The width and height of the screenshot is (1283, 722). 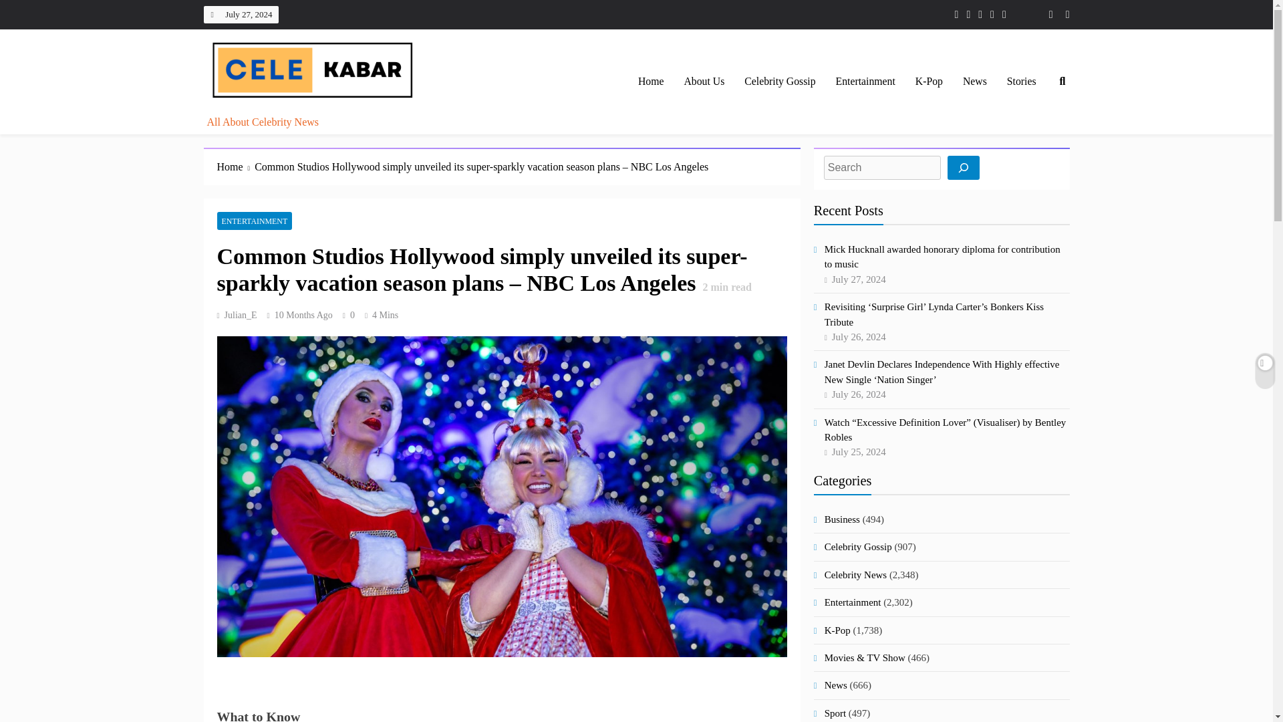 I want to click on K-Pop, so click(x=929, y=82).